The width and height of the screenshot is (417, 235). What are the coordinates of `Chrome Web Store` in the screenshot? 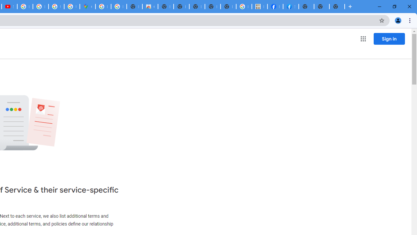 It's located at (150, 7).